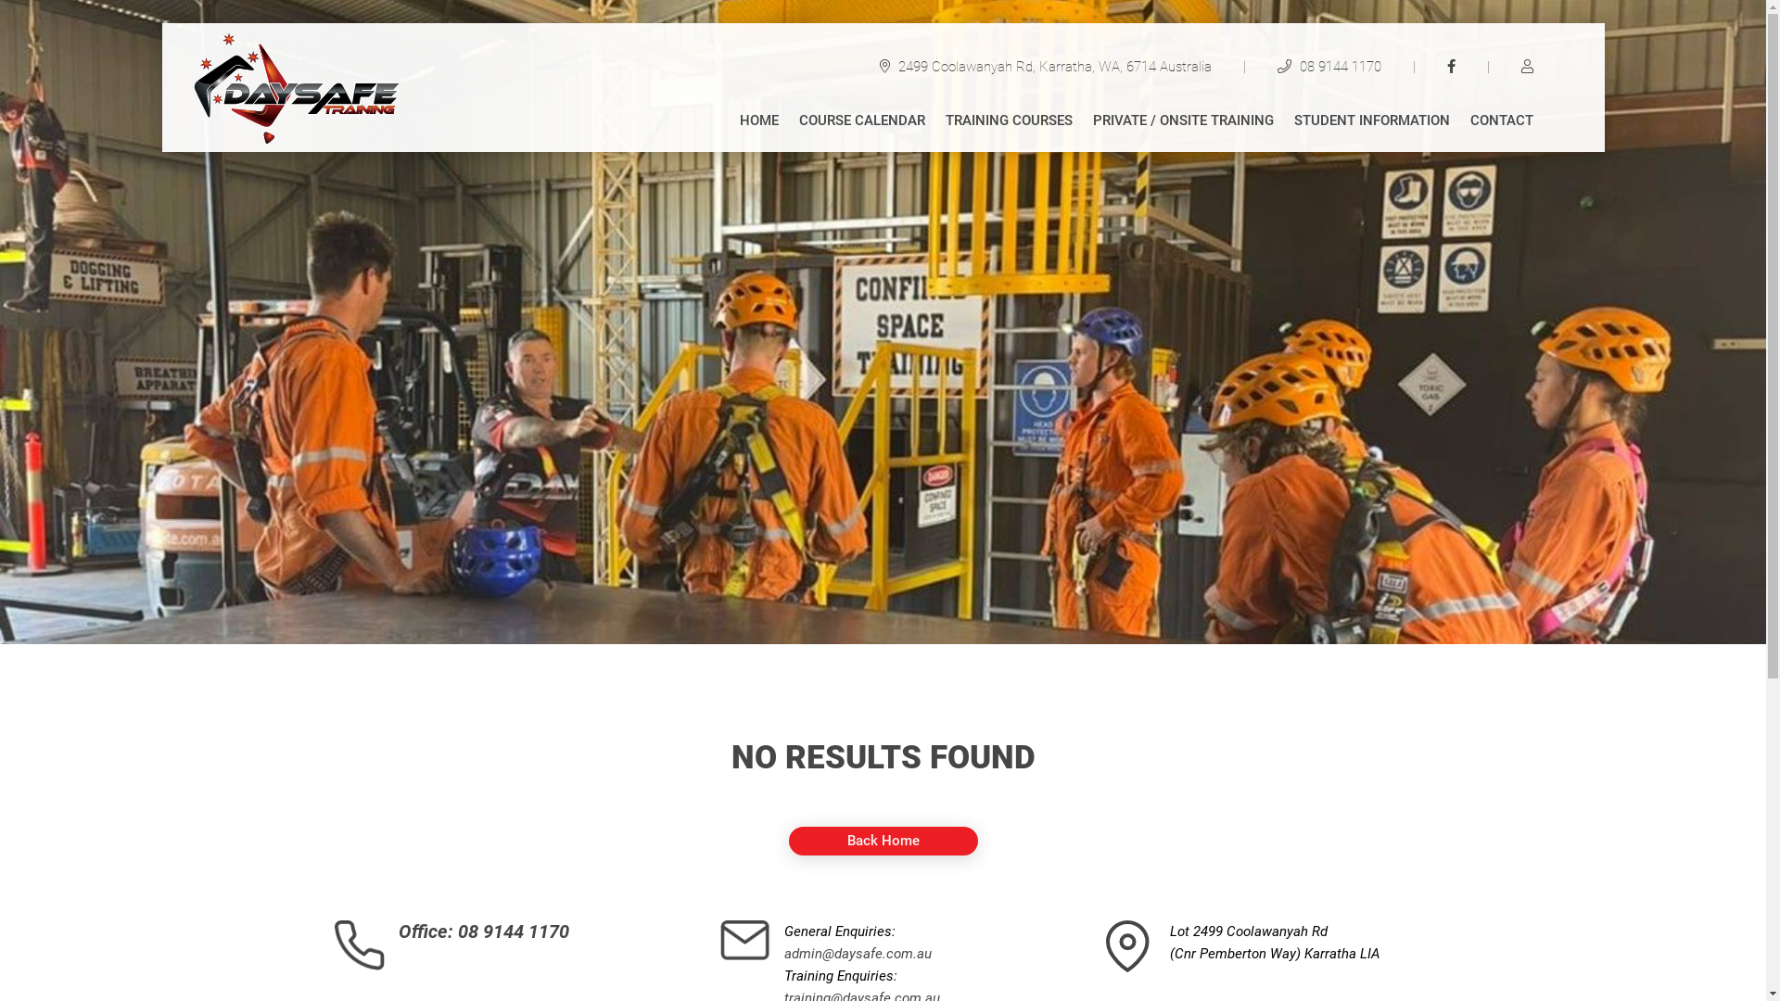 The width and height of the screenshot is (1780, 1001). Describe the element at coordinates (1009, 124) in the screenshot. I see `TRAINING COURSES` at that location.